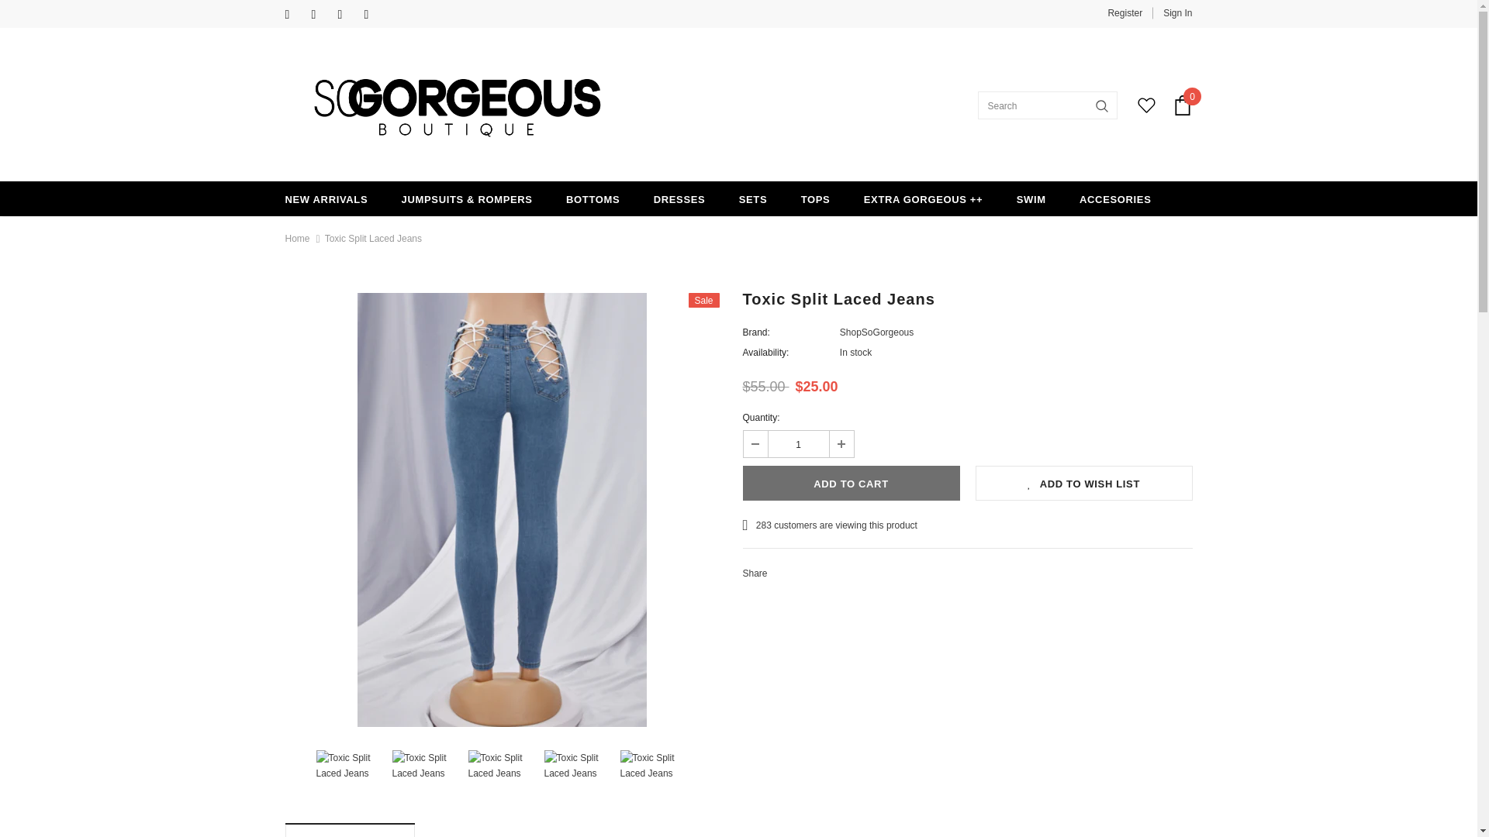 The image size is (1489, 837). What do you see at coordinates (679, 198) in the screenshot?
I see `DRESSES` at bounding box center [679, 198].